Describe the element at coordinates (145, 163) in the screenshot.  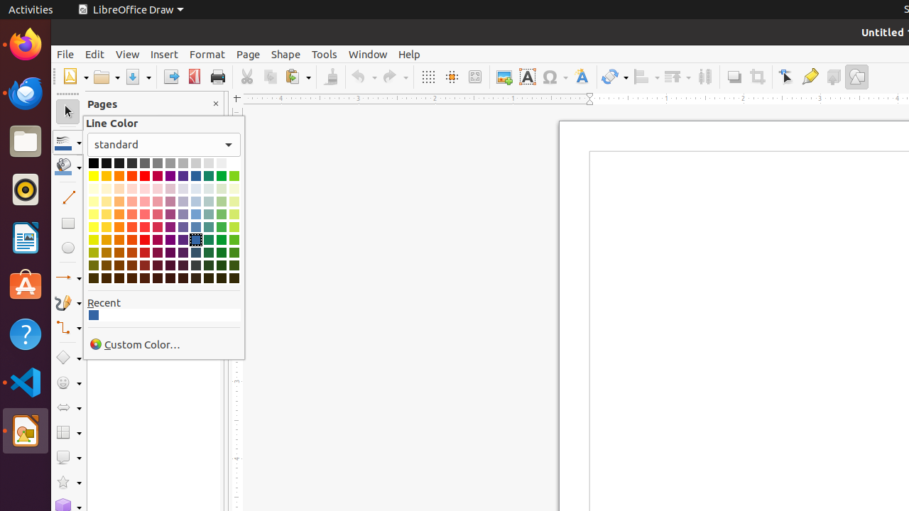
I see `Dark Gray 1` at that location.